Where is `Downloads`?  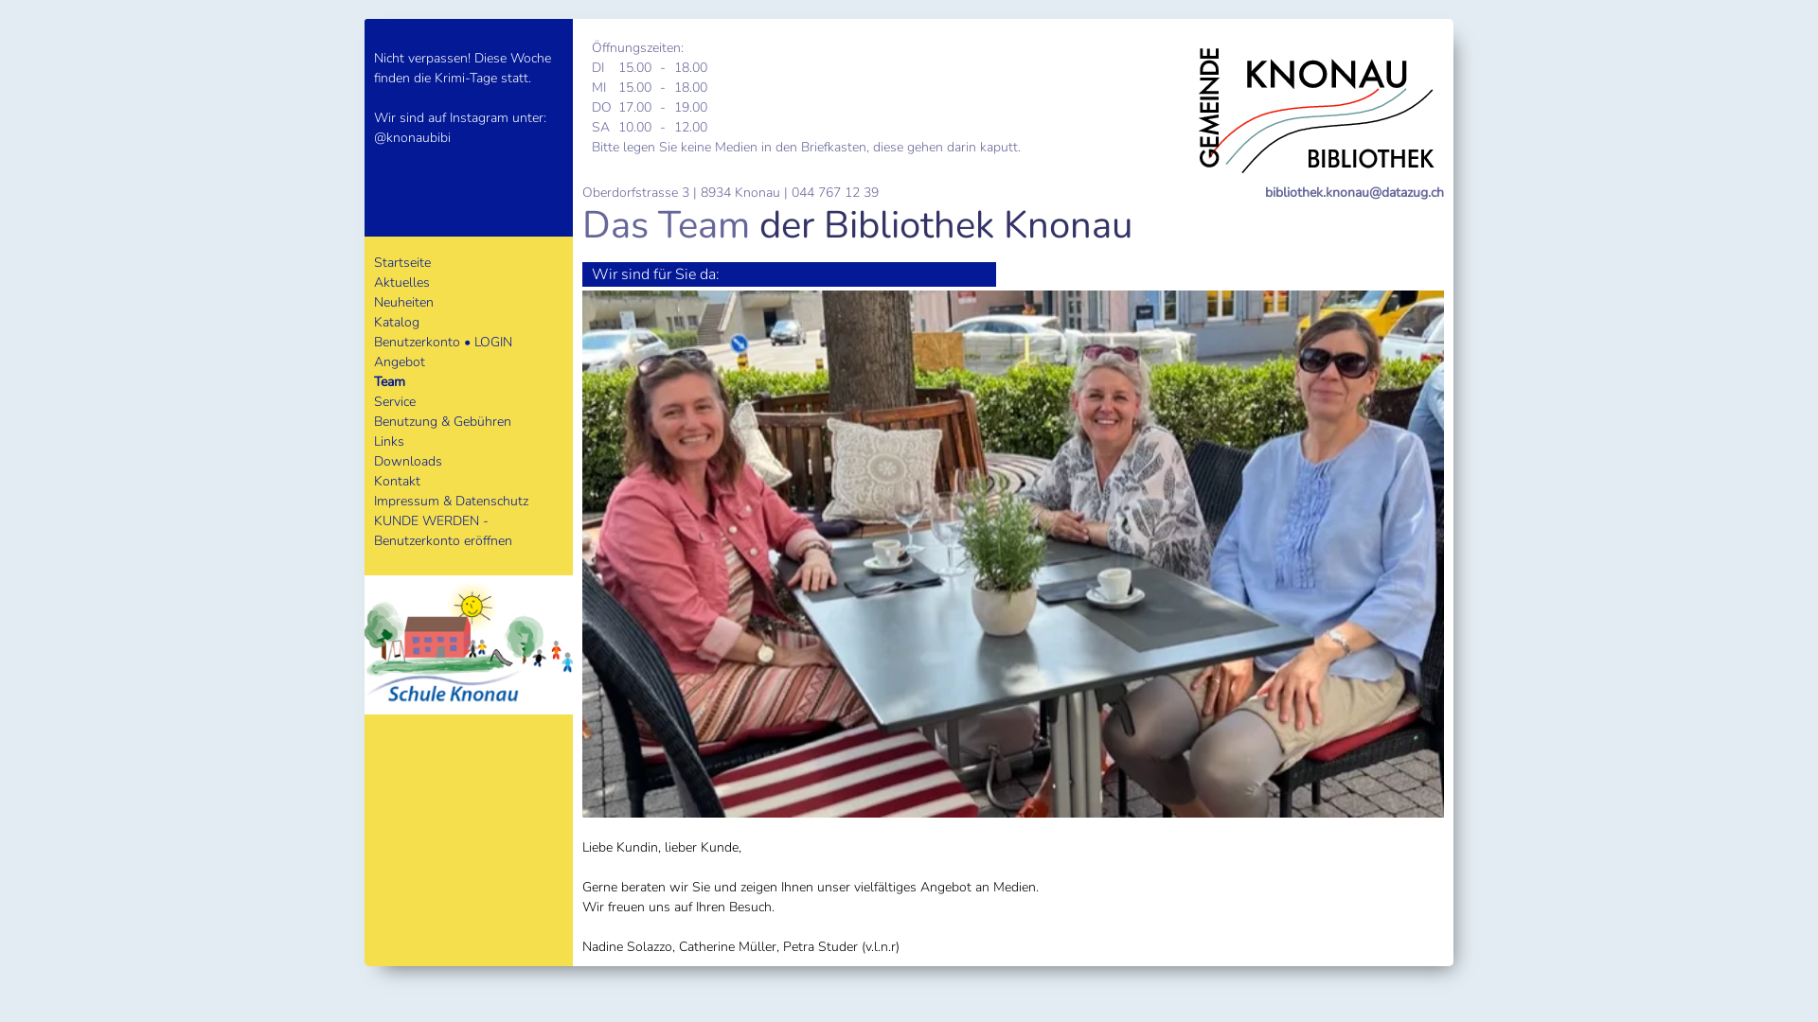 Downloads is located at coordinates (408, 462).